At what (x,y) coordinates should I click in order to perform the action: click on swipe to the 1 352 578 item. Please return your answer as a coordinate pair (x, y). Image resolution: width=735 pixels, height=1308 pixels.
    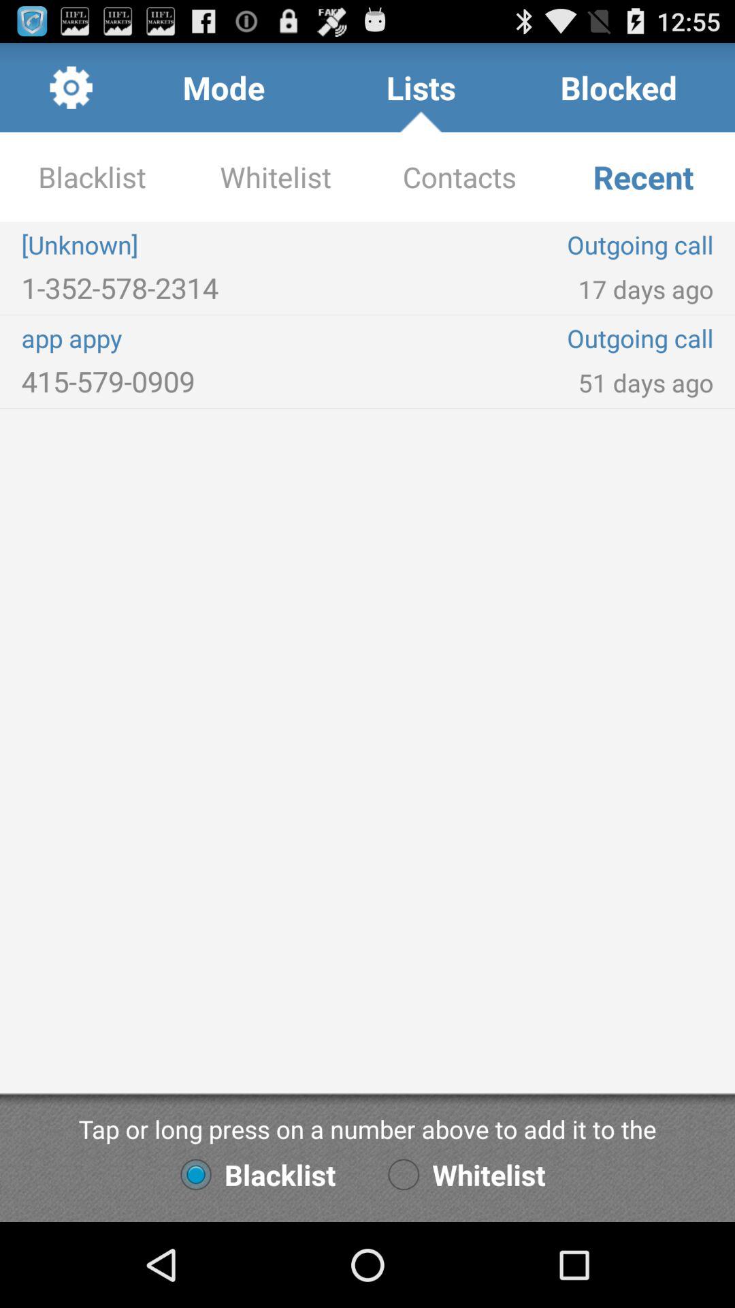
    Looking at the image, I should click on (195, 287).